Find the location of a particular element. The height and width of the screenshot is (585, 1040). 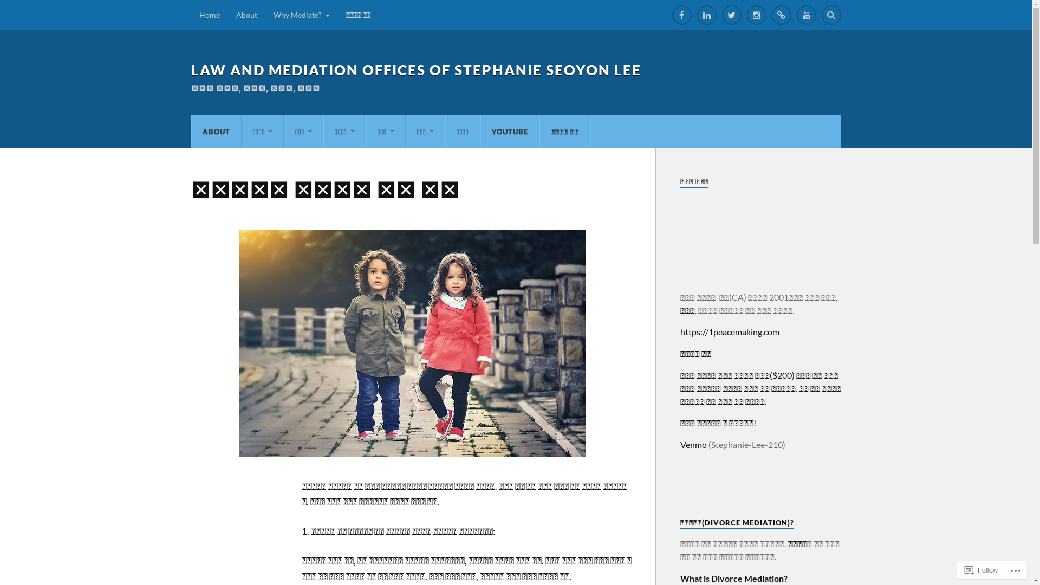

ABOUT is located at coordinates (217, 131).